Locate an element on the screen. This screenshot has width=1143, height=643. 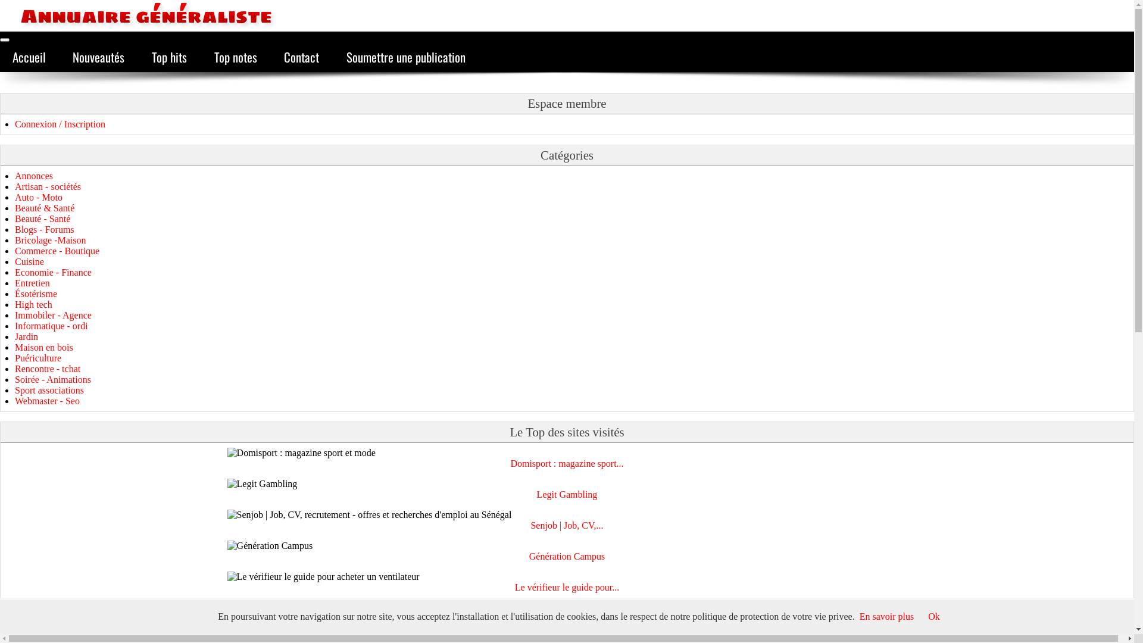
Webmaster - Seo is located at coordinates (48, 401).